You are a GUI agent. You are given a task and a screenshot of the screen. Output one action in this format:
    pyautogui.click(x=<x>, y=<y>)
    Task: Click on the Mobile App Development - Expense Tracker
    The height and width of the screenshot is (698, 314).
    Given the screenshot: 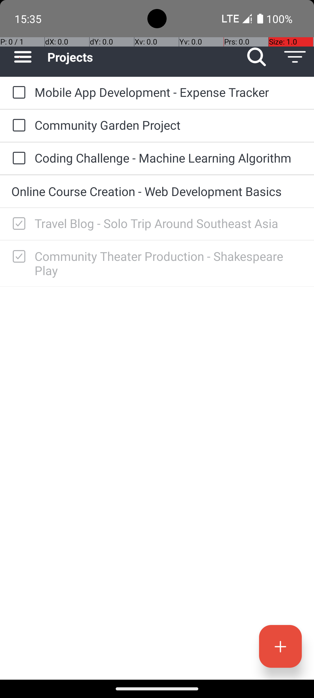 What is the action you would take?
    pyautogui.click(x=169, y=92)
    